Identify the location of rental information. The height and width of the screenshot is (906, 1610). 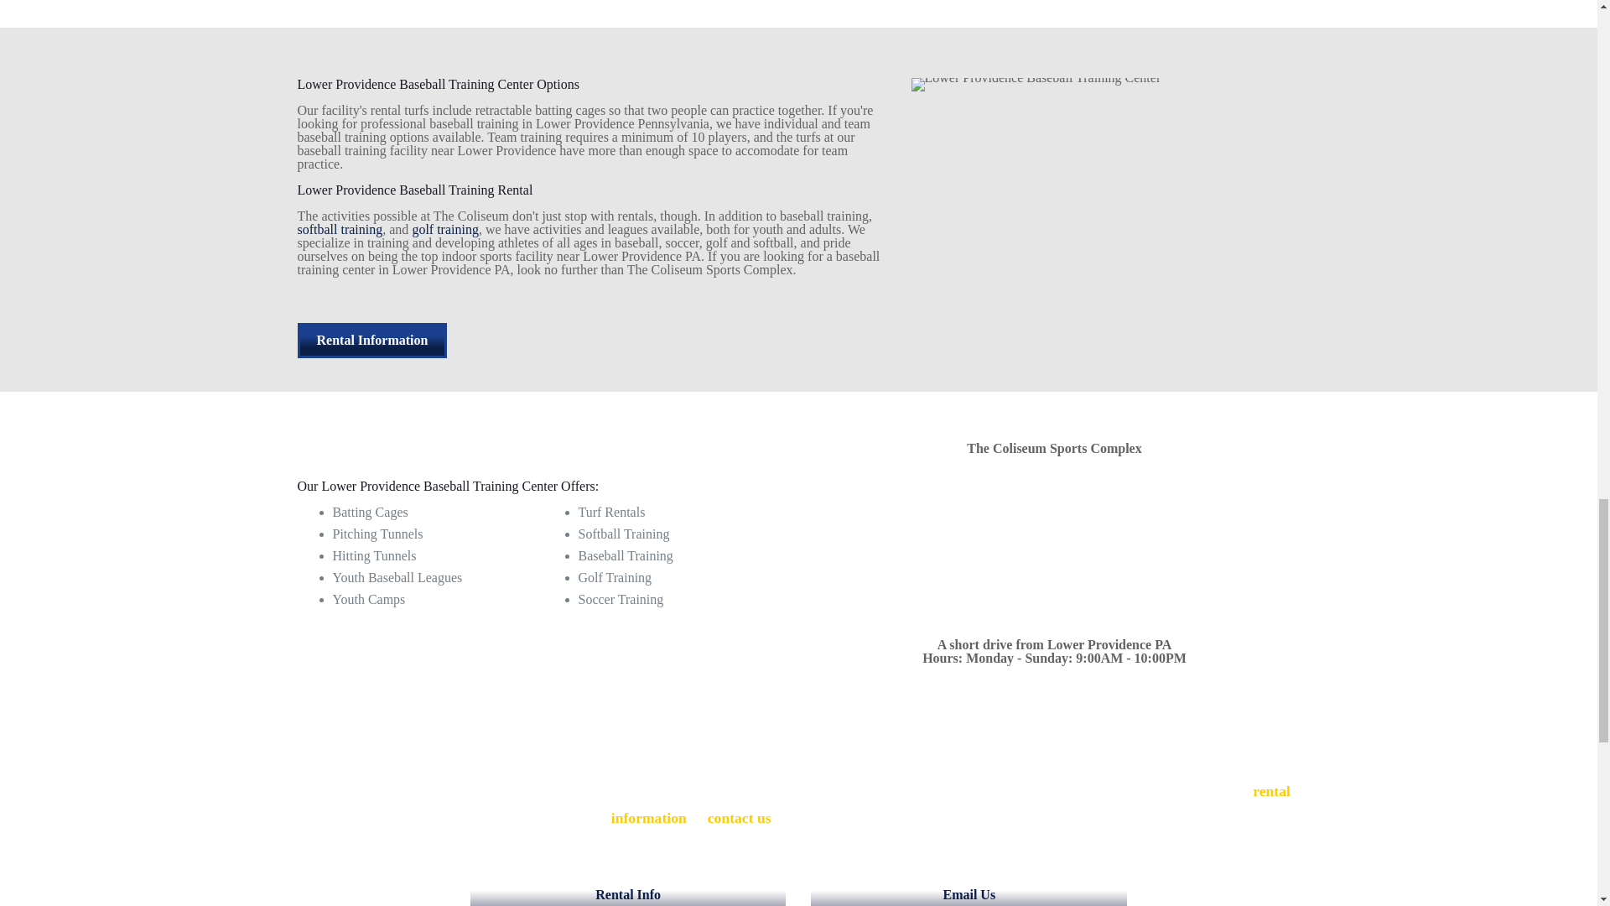
(951, 804).